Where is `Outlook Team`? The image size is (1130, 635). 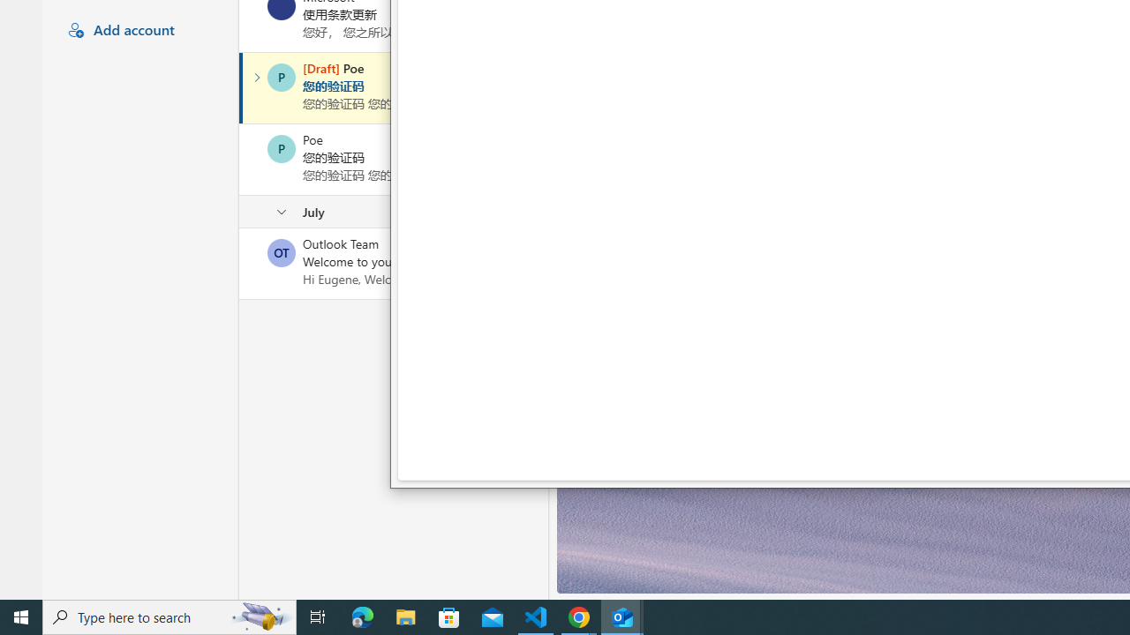 Outlook Team is located at coordinates (282, 252).